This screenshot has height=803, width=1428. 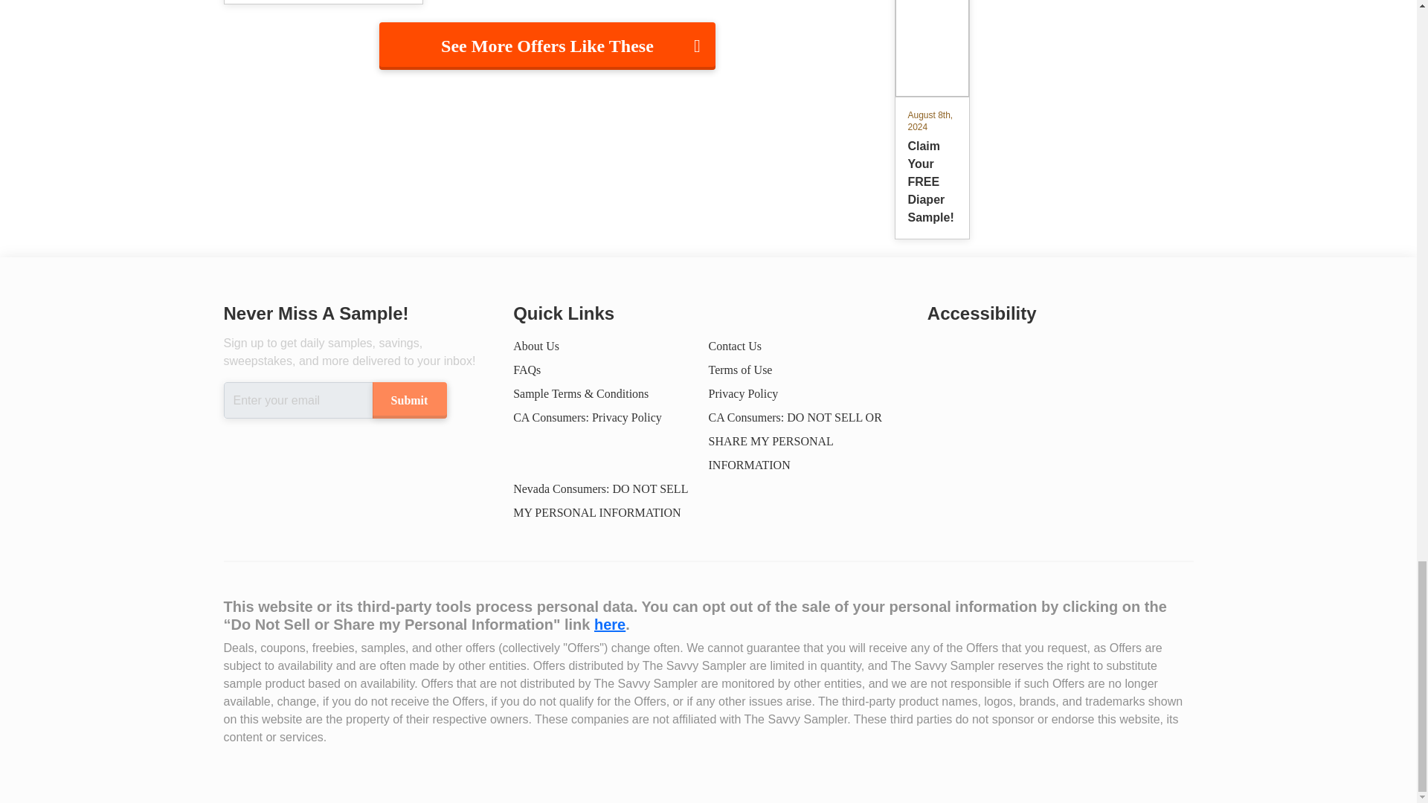 I want to click on here, so click(x=609, y=625).